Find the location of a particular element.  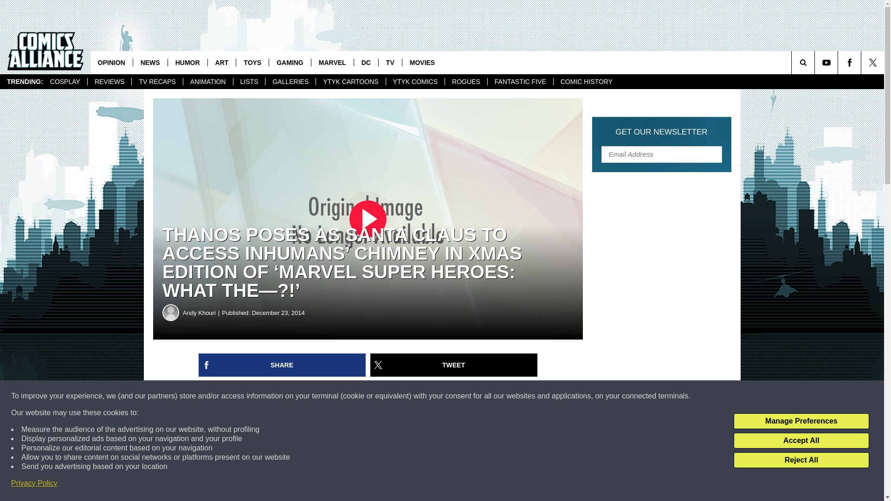

Visit us on Facebook is located at coordinates (849, 62).